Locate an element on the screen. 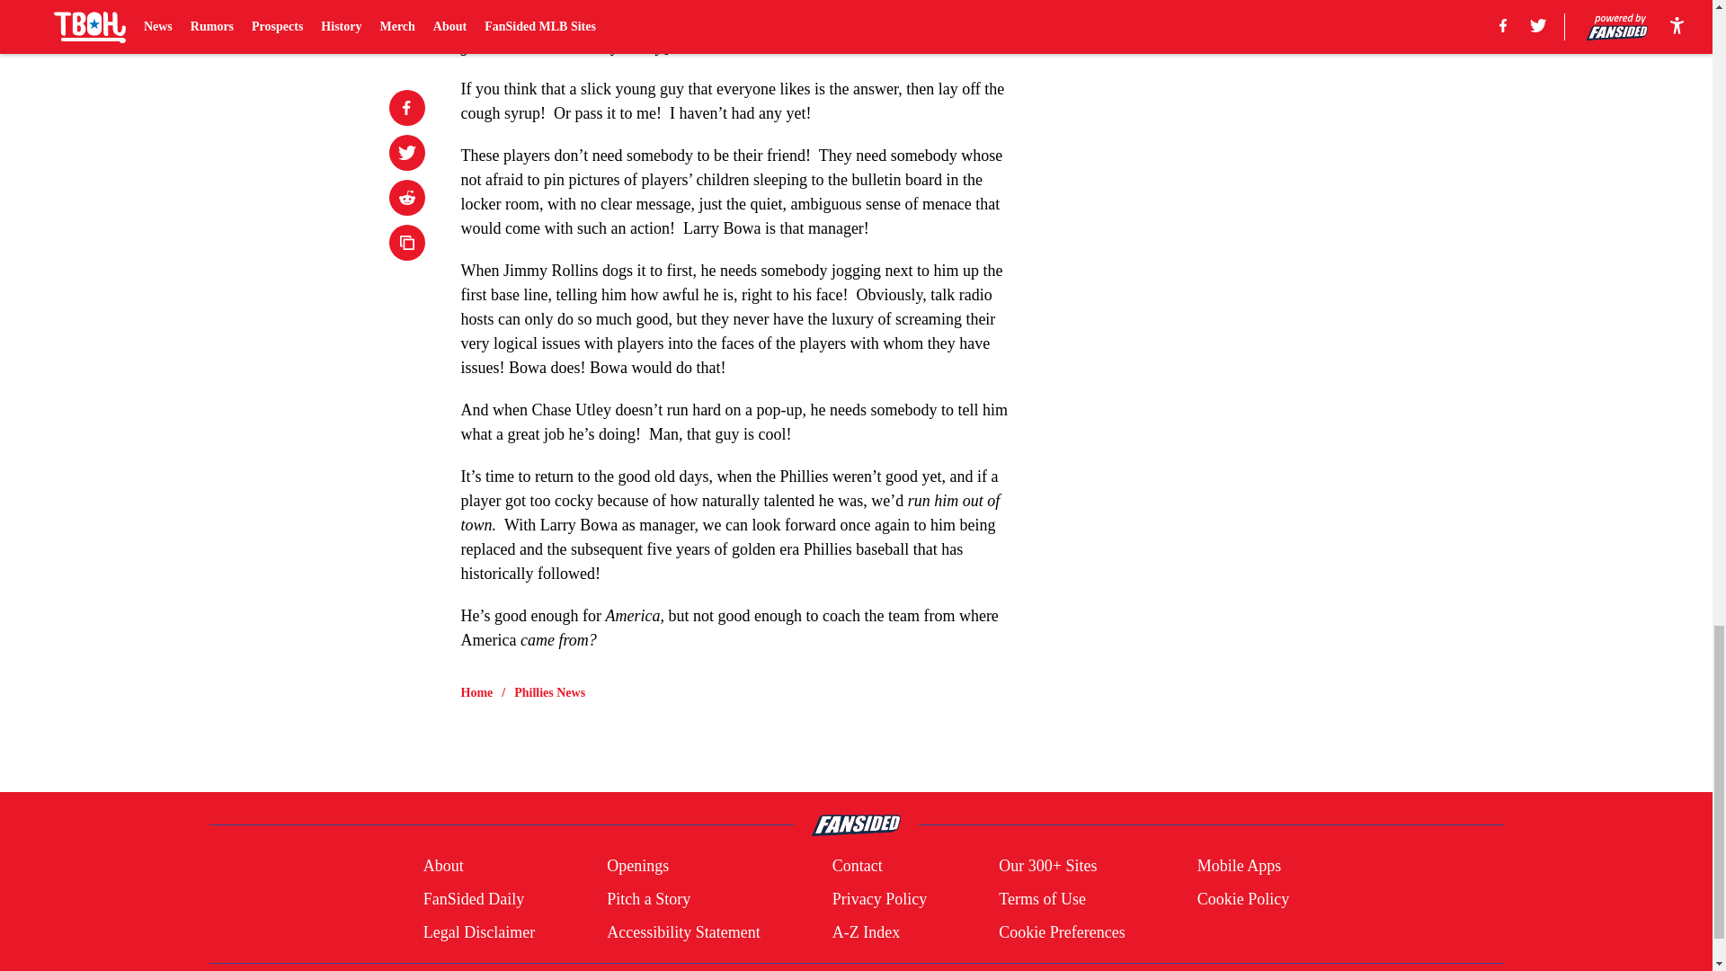  Legal Disclaimer is located at coordinates (478, 931).